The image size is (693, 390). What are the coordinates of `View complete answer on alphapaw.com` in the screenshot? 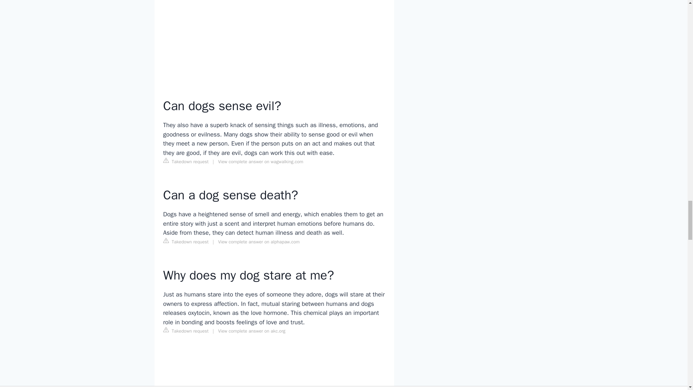 It's located at (258, 242).